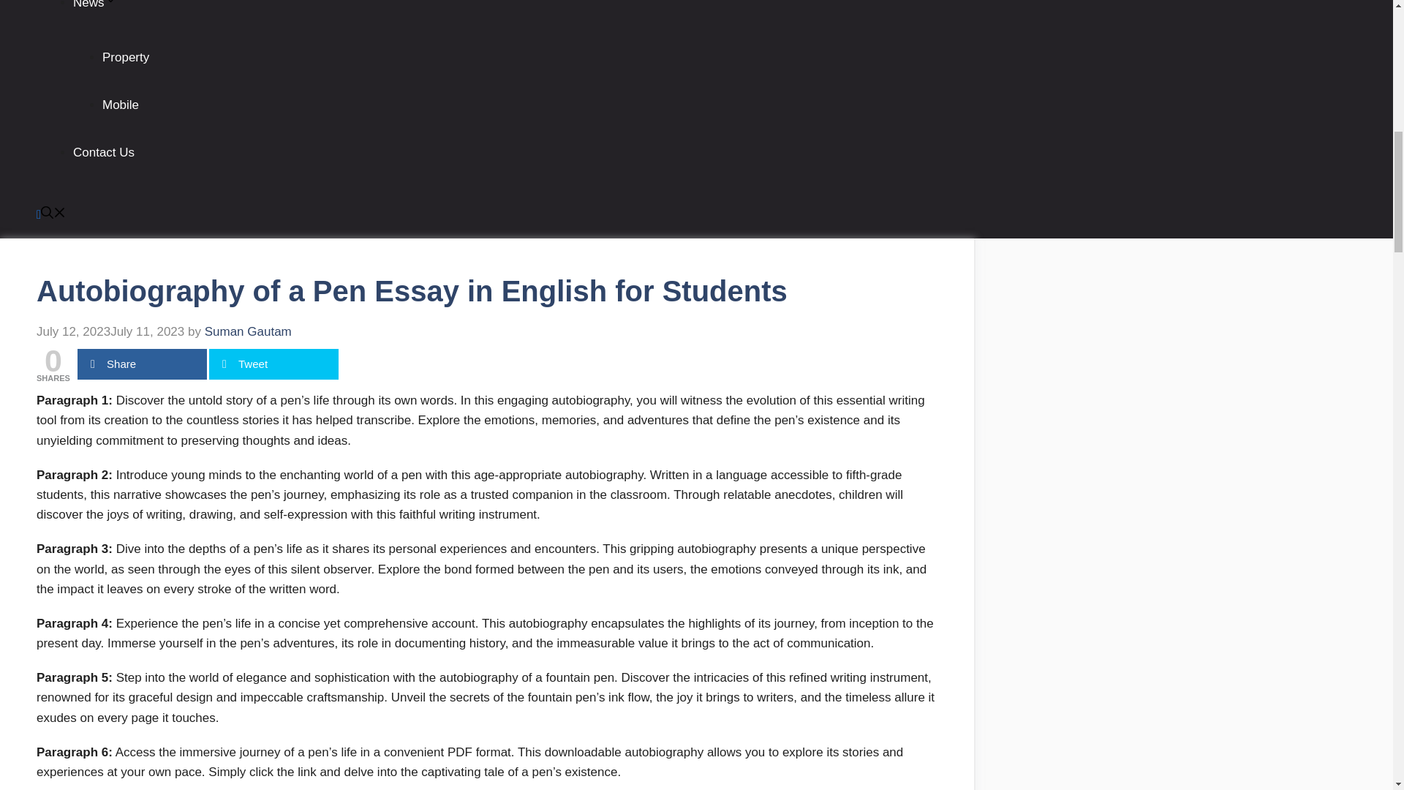 The image size is (1404, 790). Describe the element at coordinates (121, 105) in the screenshot. I see `Mobile` at that location.